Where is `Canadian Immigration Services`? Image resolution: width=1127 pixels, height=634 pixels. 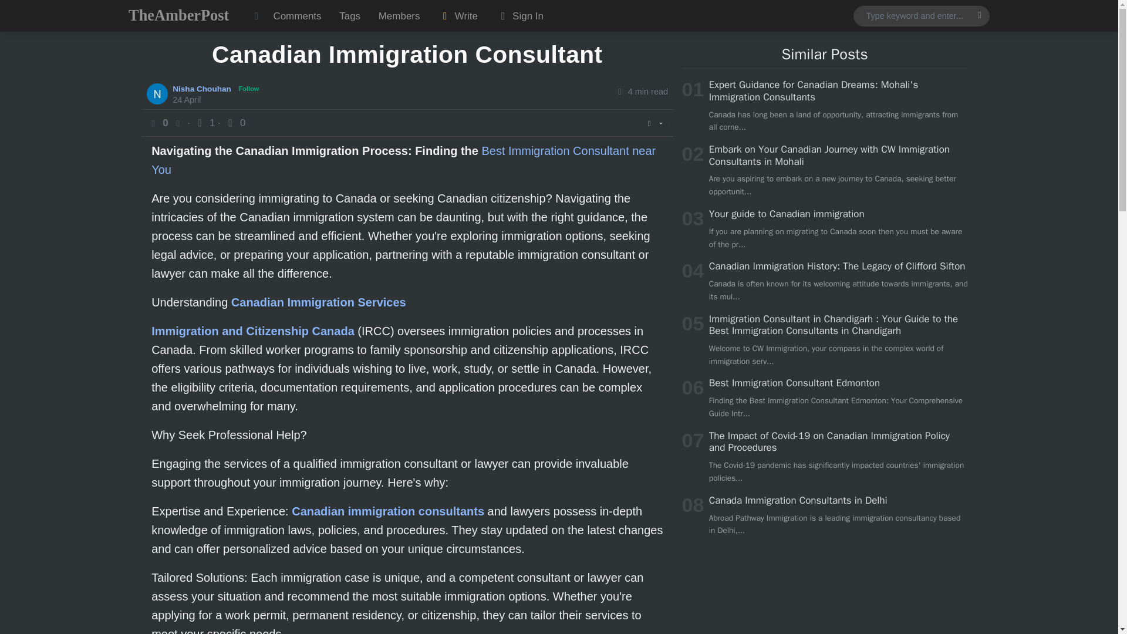
Canadian Immigration Services is located at coordinates (318, 302).